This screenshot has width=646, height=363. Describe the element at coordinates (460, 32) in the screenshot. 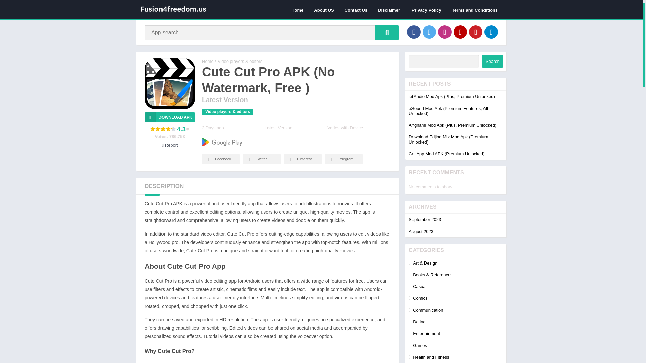

I see `YouTube` at that location.